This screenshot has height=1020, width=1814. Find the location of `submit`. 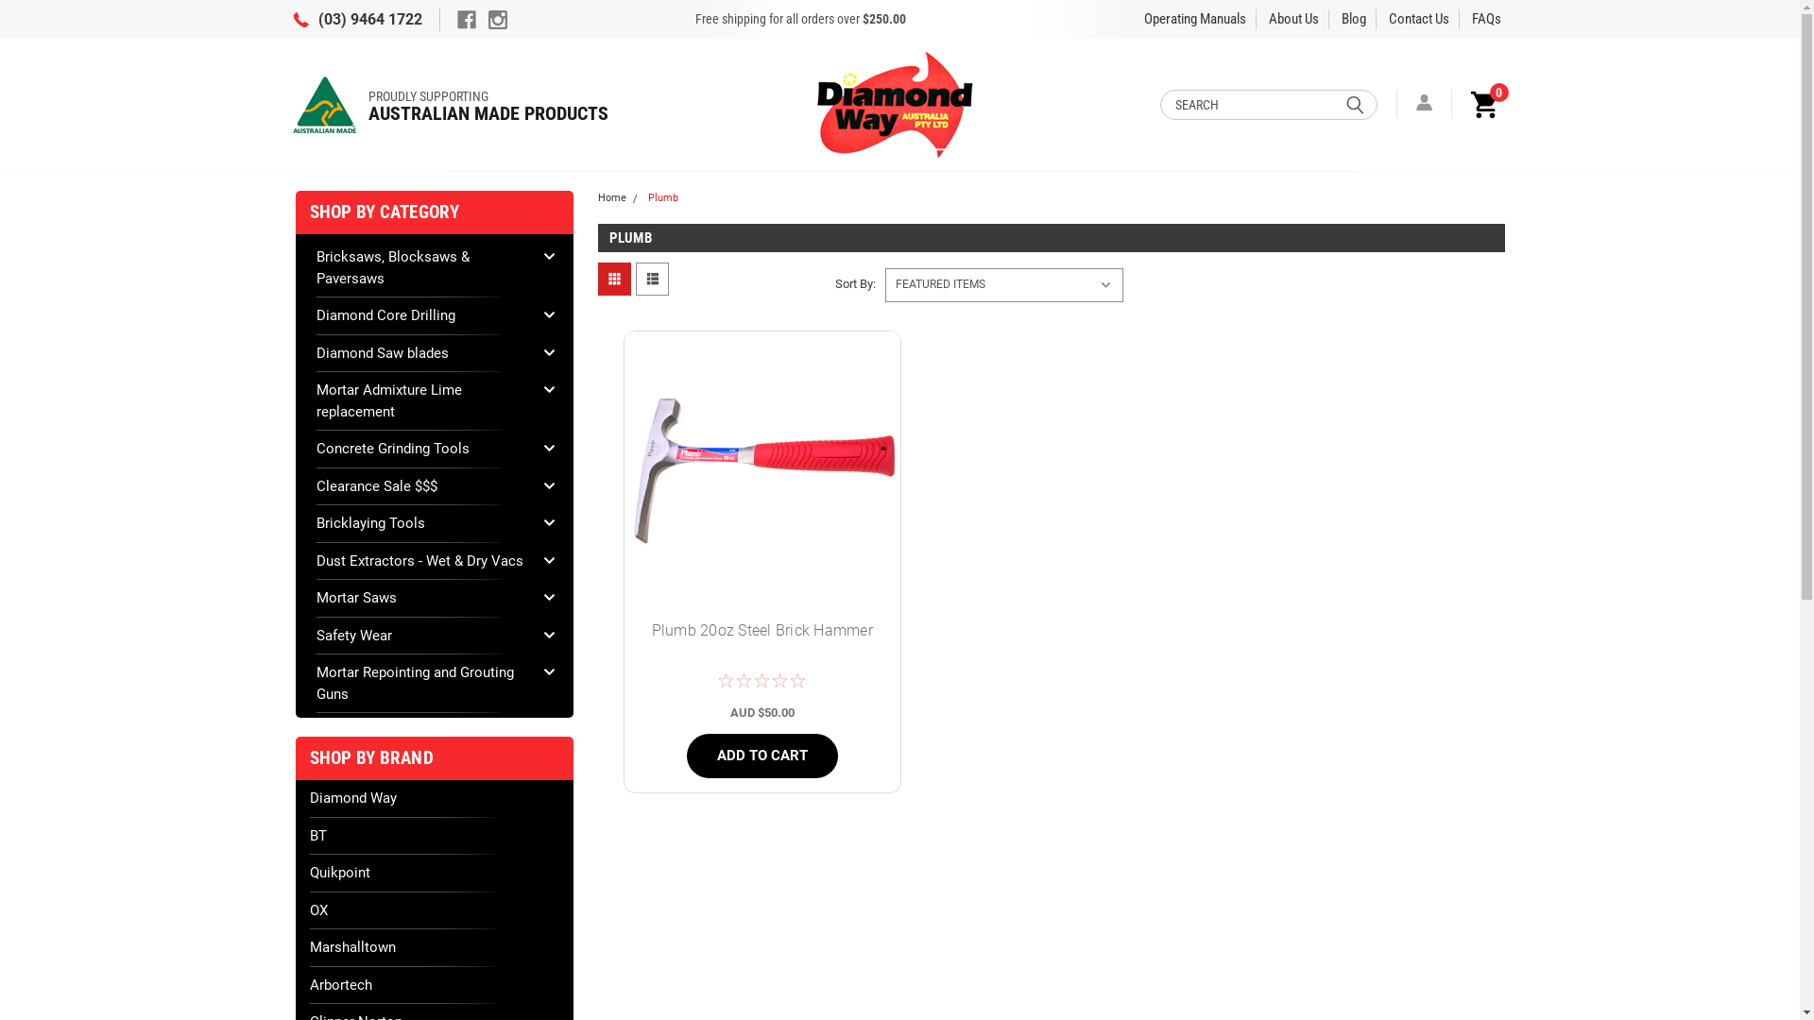

submit is located at coordinates (1355, 104).